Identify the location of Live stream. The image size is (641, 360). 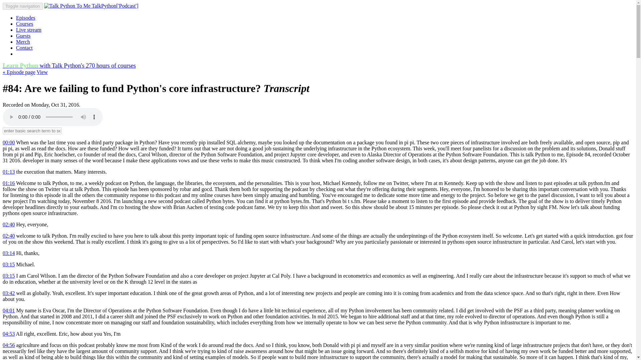
(29, 30).